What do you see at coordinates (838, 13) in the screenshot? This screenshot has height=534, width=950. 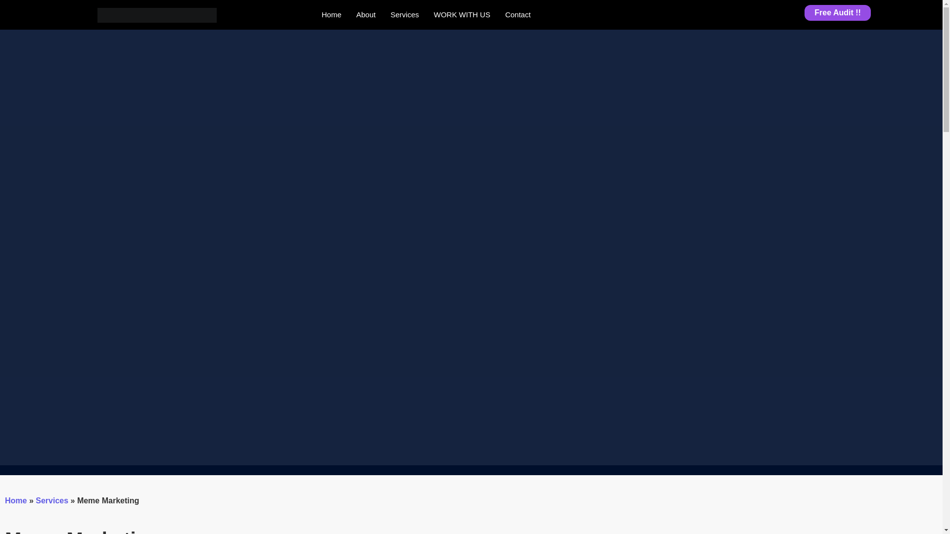 I see `Free Audit !!` at bounding box center [838, 13].